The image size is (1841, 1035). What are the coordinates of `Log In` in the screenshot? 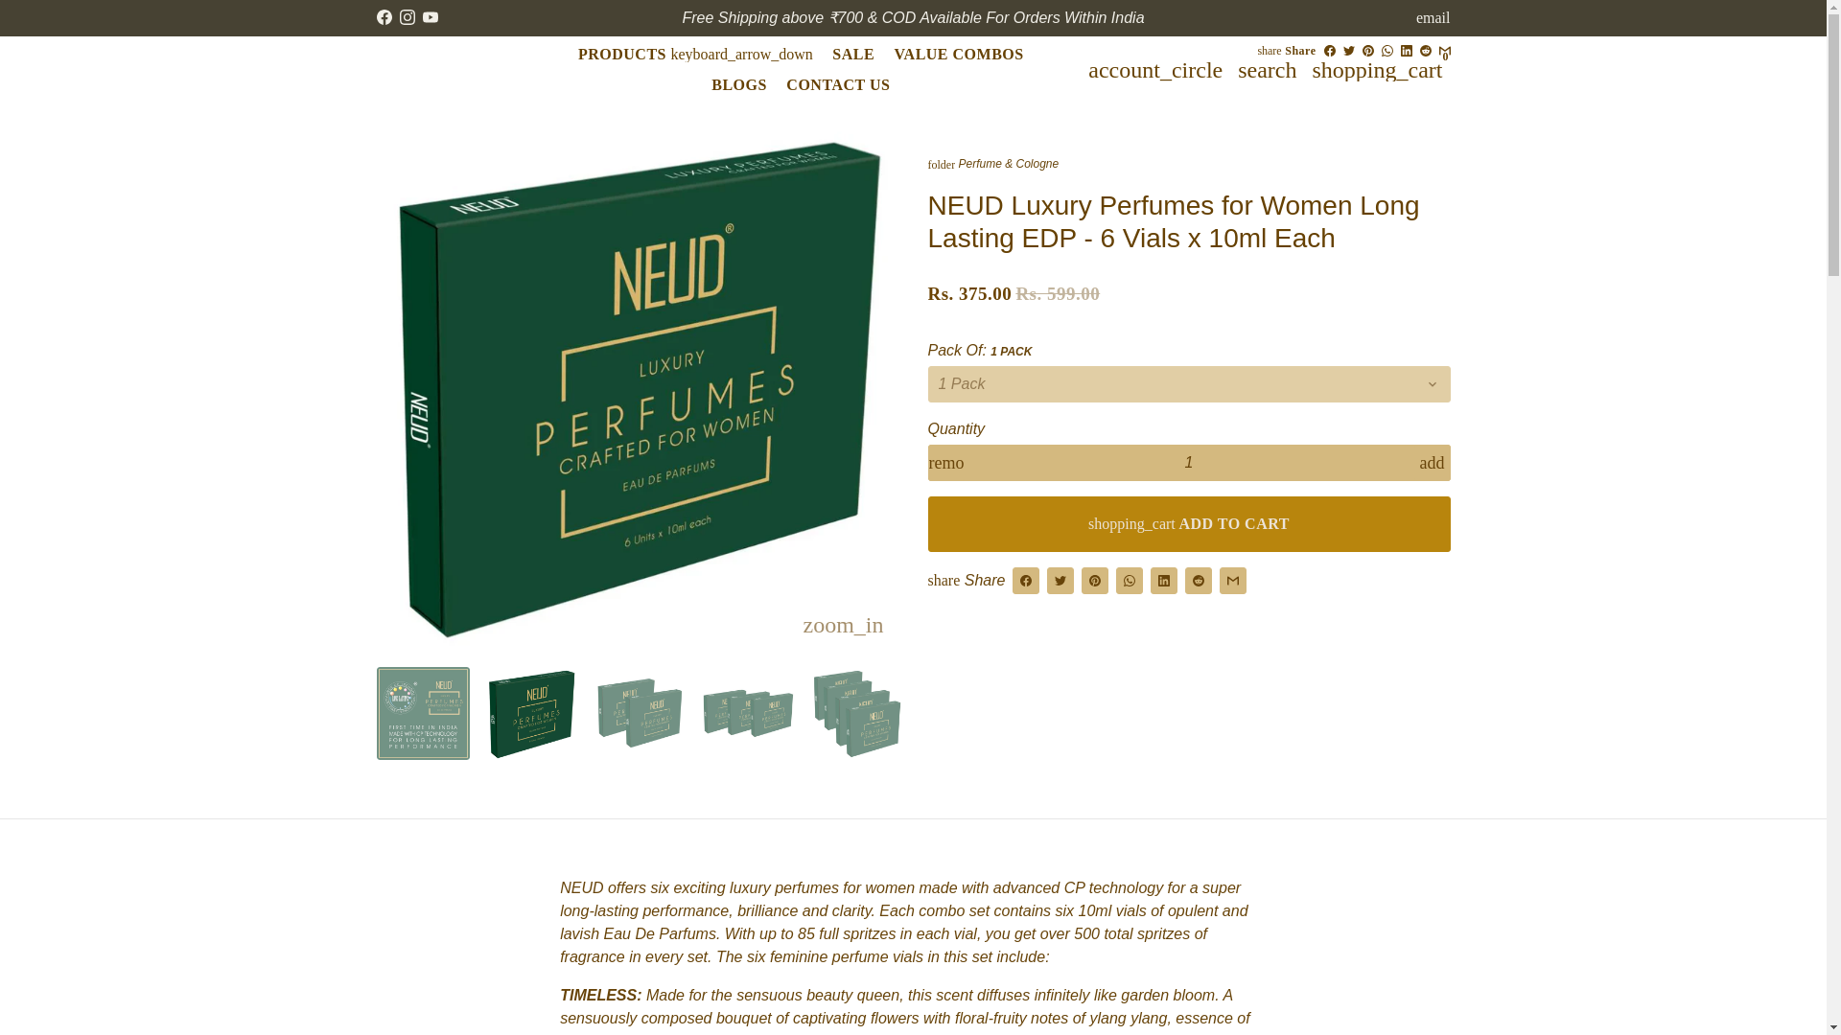 It's located at (1154, 68).